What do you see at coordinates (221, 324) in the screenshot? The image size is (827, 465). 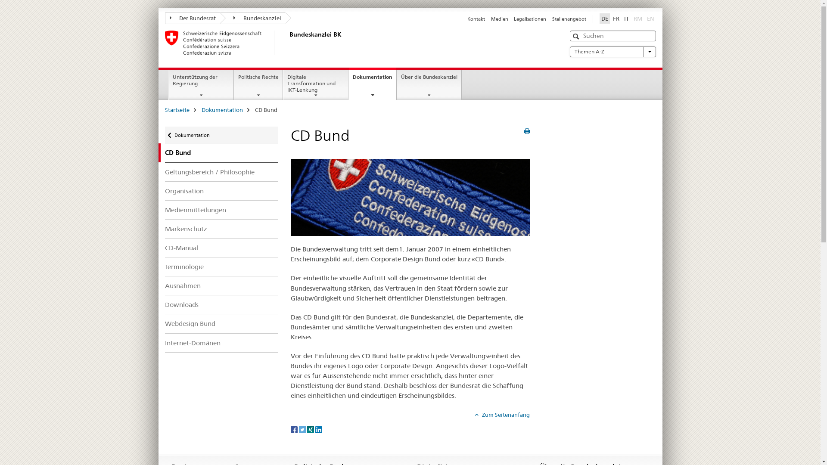 I see `Webdesign Bund` at bounding box center [221, 324].